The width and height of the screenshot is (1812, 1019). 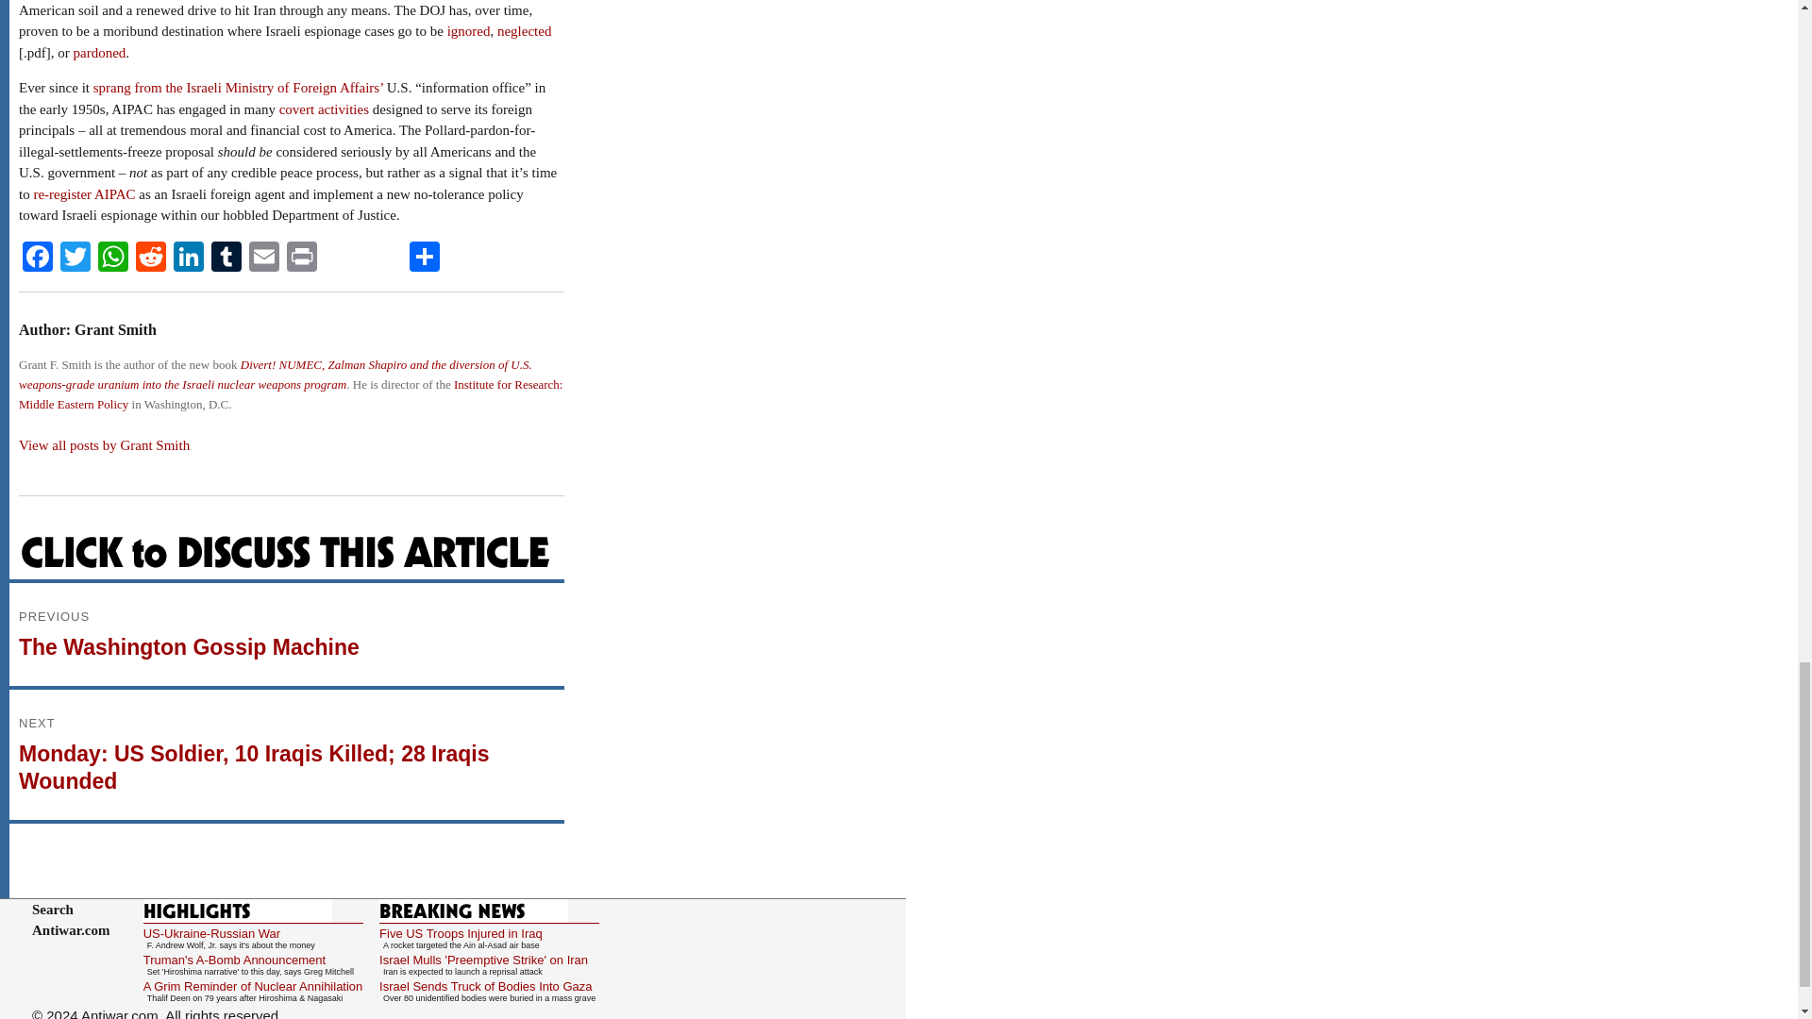 I want to click on LinkedIn, so click(x=189, y=259).